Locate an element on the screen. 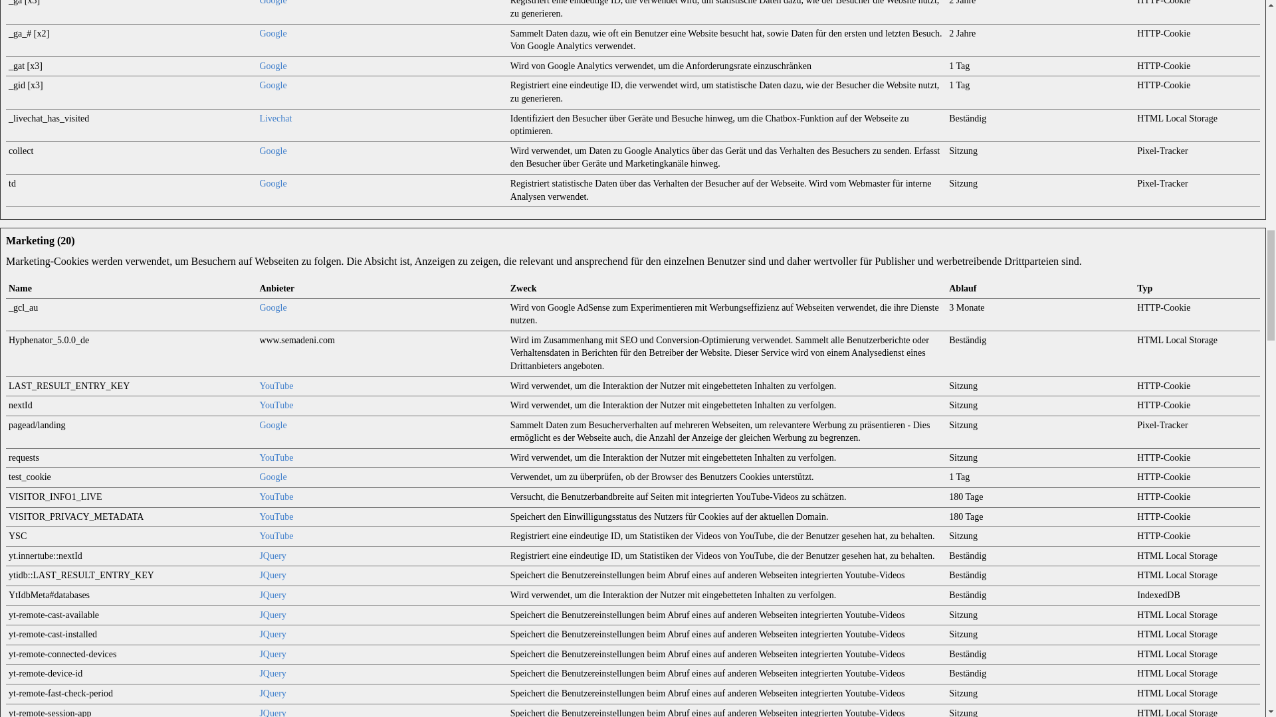 The height and width of the screenshot is (717, 1276). Google is located at coordinates (272, 425).